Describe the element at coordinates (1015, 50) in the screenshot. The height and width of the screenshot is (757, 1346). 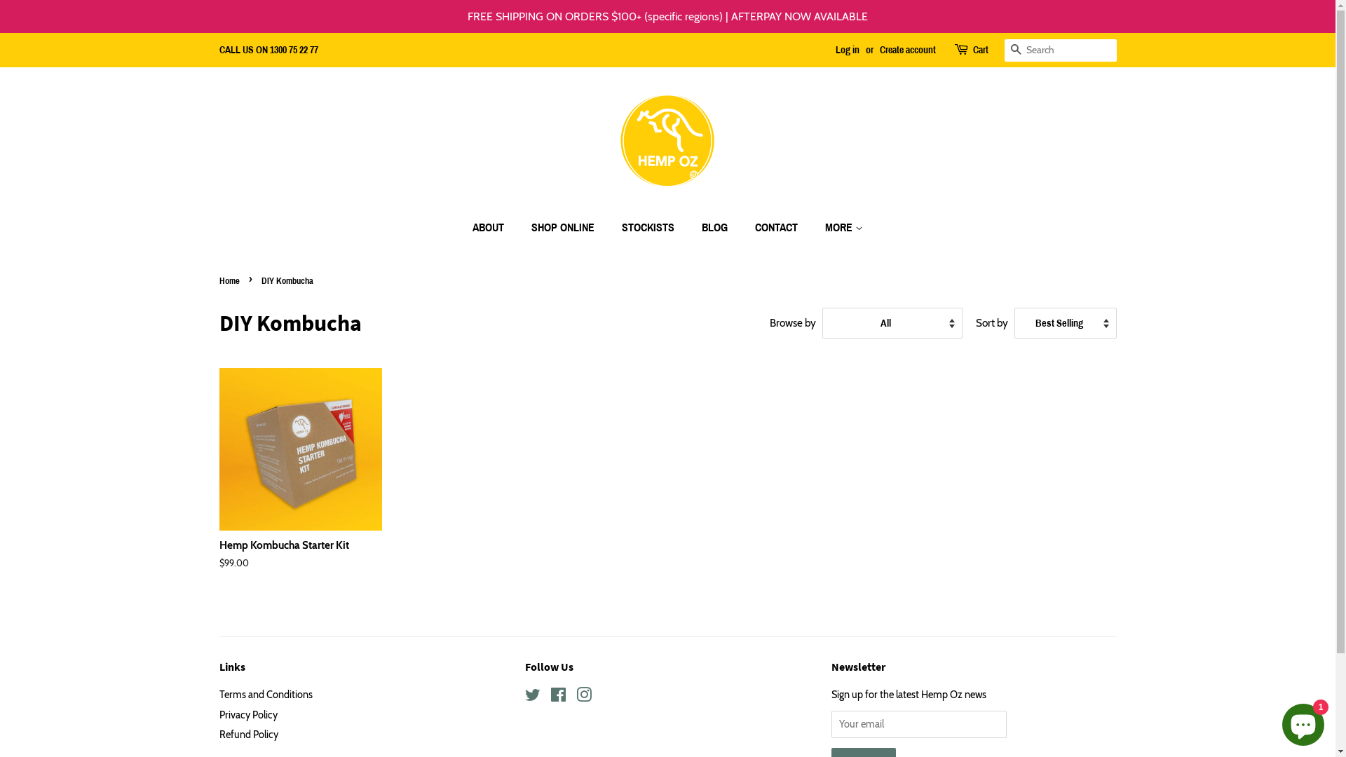
I see `Search` at that location.